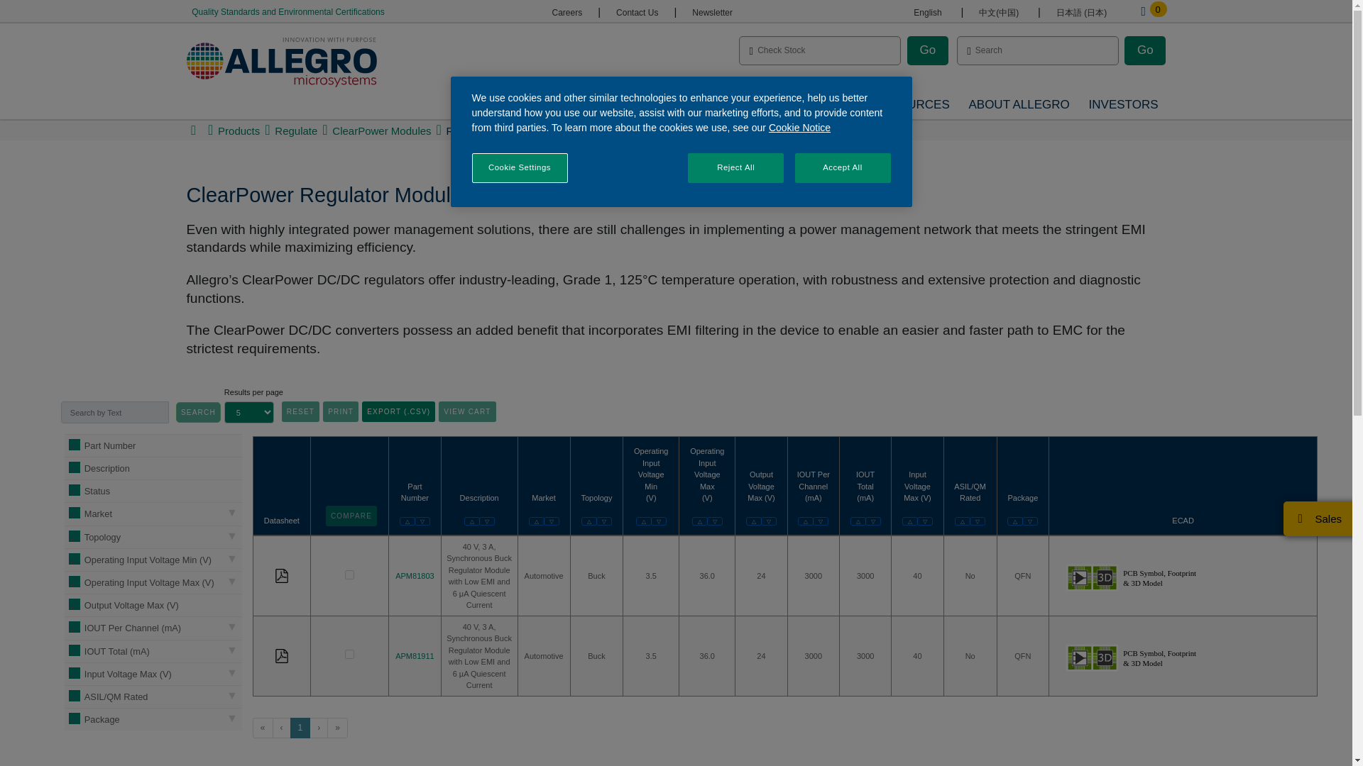 This screenshot has height=766, width=1363. Describe the element at coordinates (928, 50) in the screenshot. I see `Go` at that location.